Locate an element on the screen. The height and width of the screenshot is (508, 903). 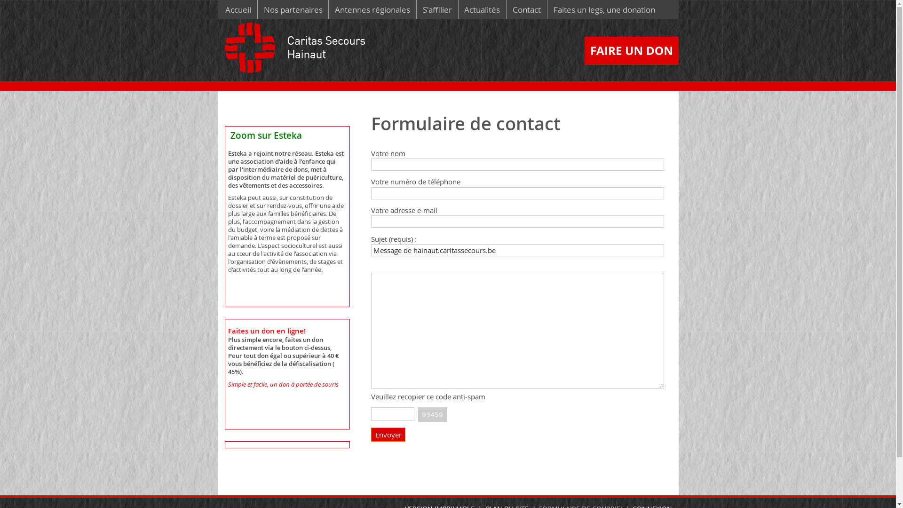
Envoyer is located at coordinates (388, 435).